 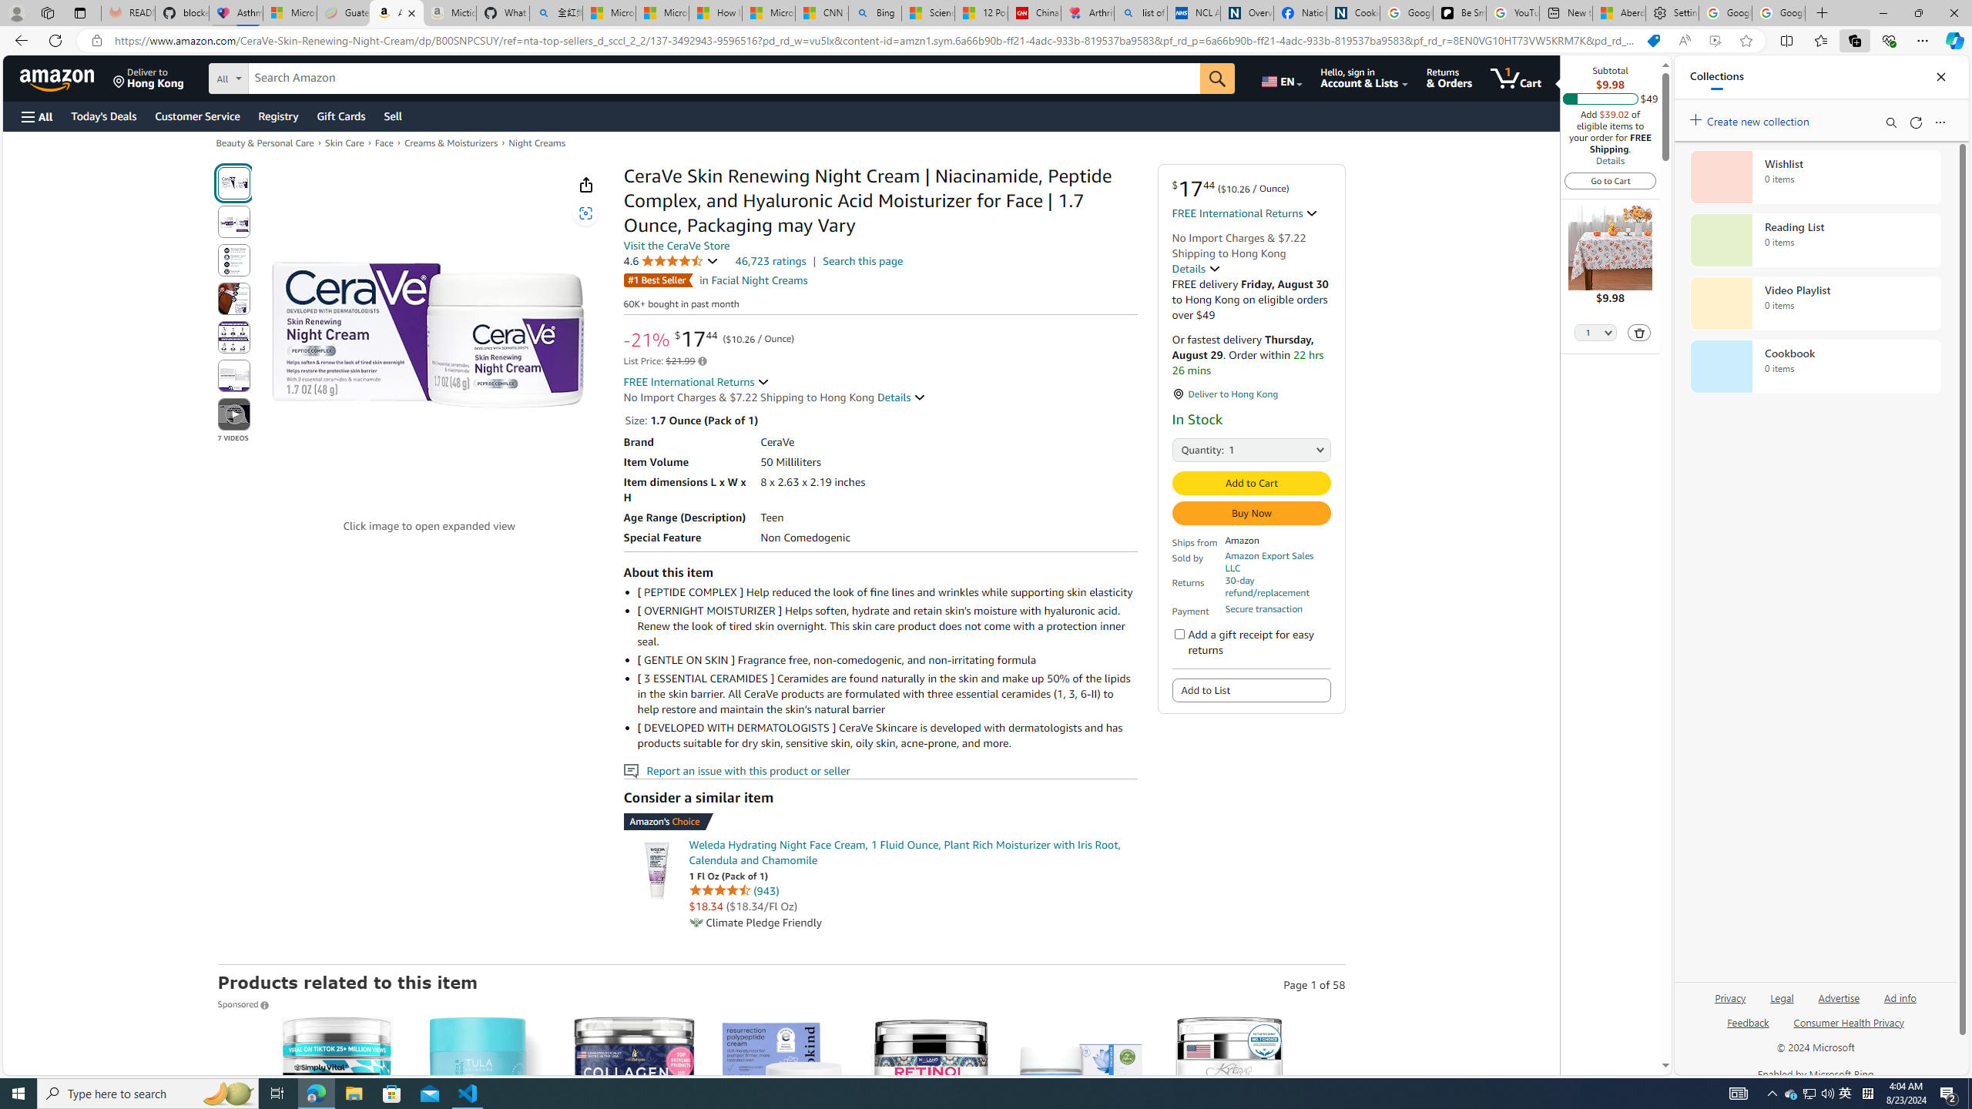 What do you see at coordinates (1229, 1161) in the screenshot?
I see `71Ends in 05:00:49-20%$20.60($12.12/Ounce)List Price: $25.75` at bounding box center [1229, 1161].